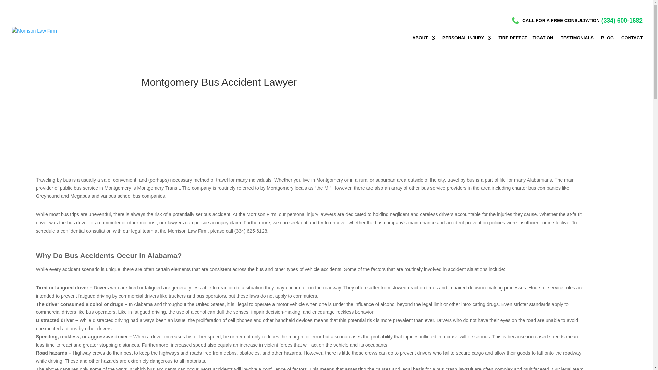 This screenshot has width=658, height=370. Describe the element at coordinates (526, 44) in the screenshot. I see `TIRE DEFECT LITIGATION` at that location.